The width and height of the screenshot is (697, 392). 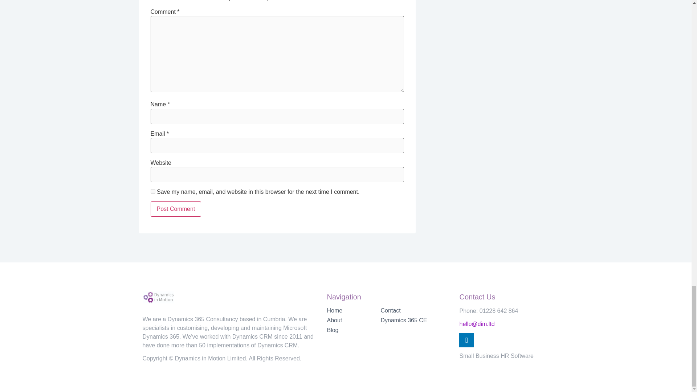 What do you see at coordinates (176, 209) in the screenshot?
I see `Post Comment` at bounding box center [176, 209].